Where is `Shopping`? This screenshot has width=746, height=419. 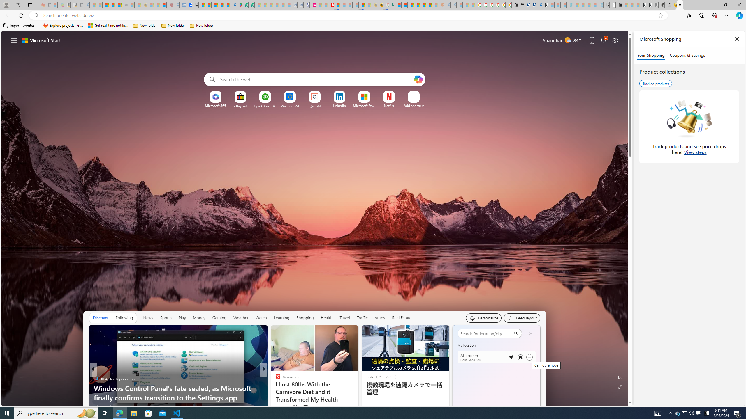 Shopping is located at coordinates (305, 318).